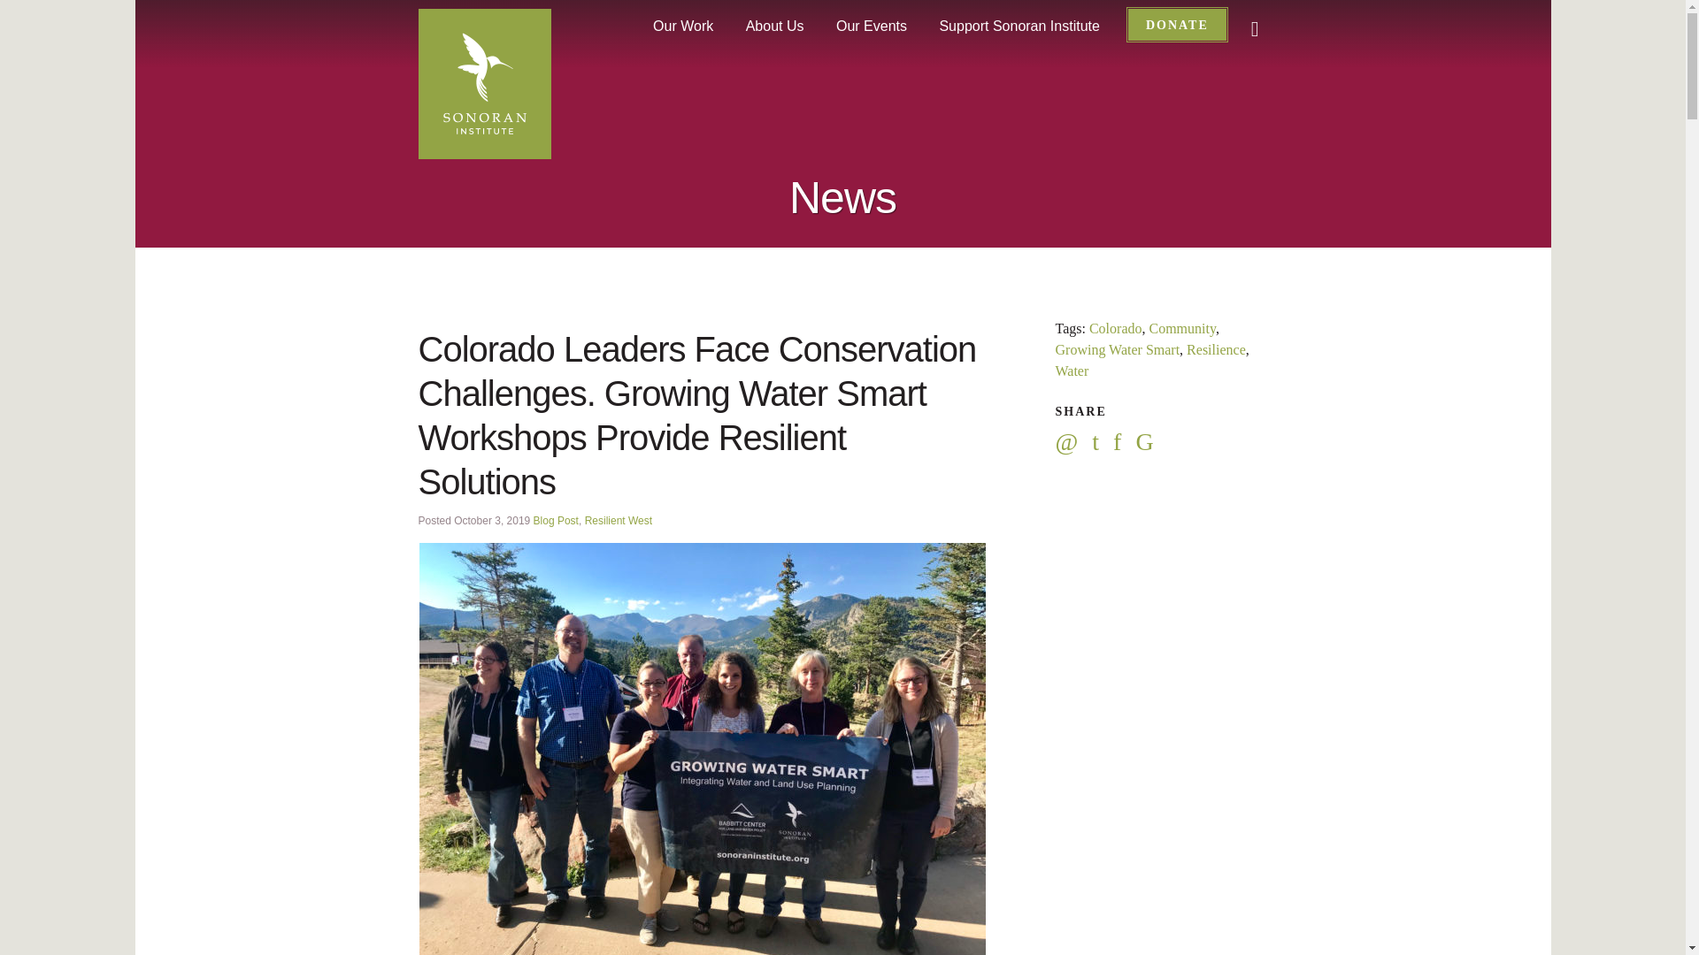 The width and height of the screenshot is (1699, 955). Describe the element at coordinates (682, 26) in the screenshot. I see `Our Work` at that location.